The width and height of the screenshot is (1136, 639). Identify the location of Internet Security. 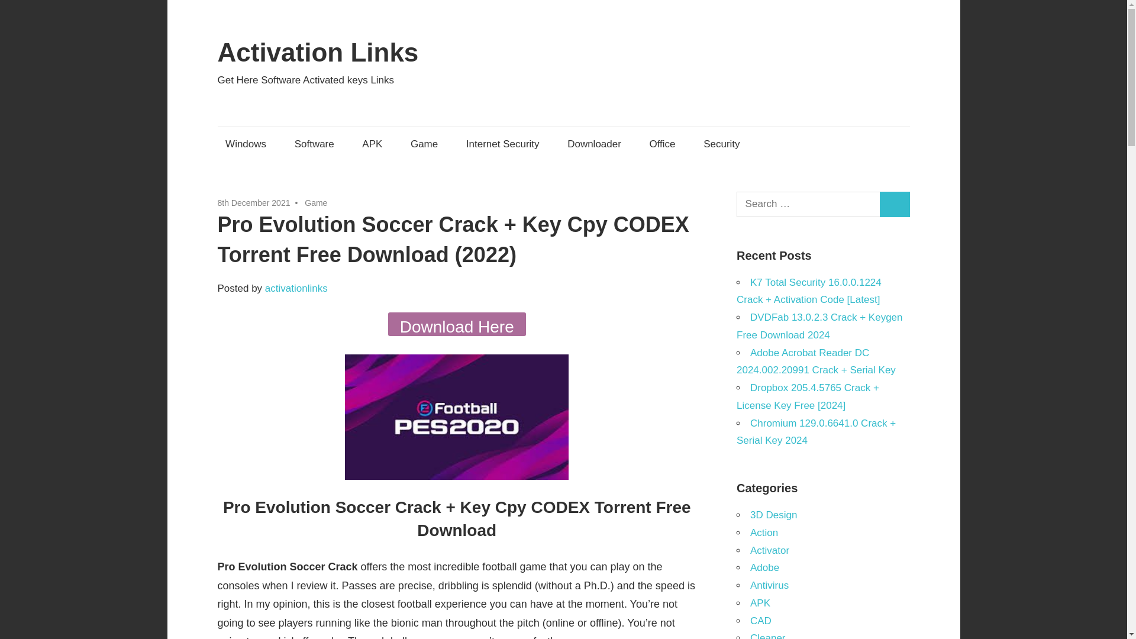
(502, 144).